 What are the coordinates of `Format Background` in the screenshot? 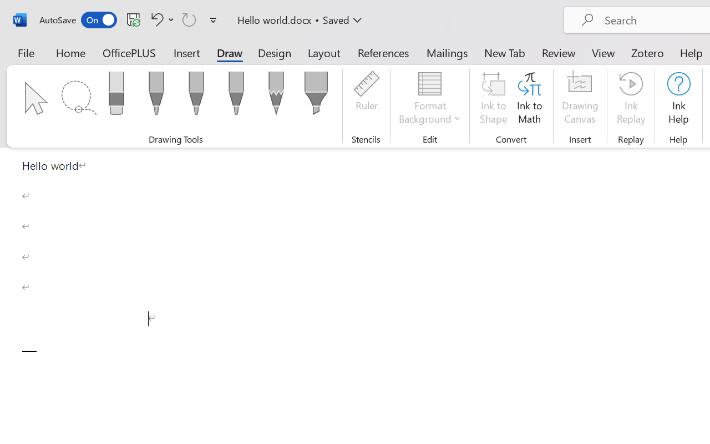 It's located at (429, 100).